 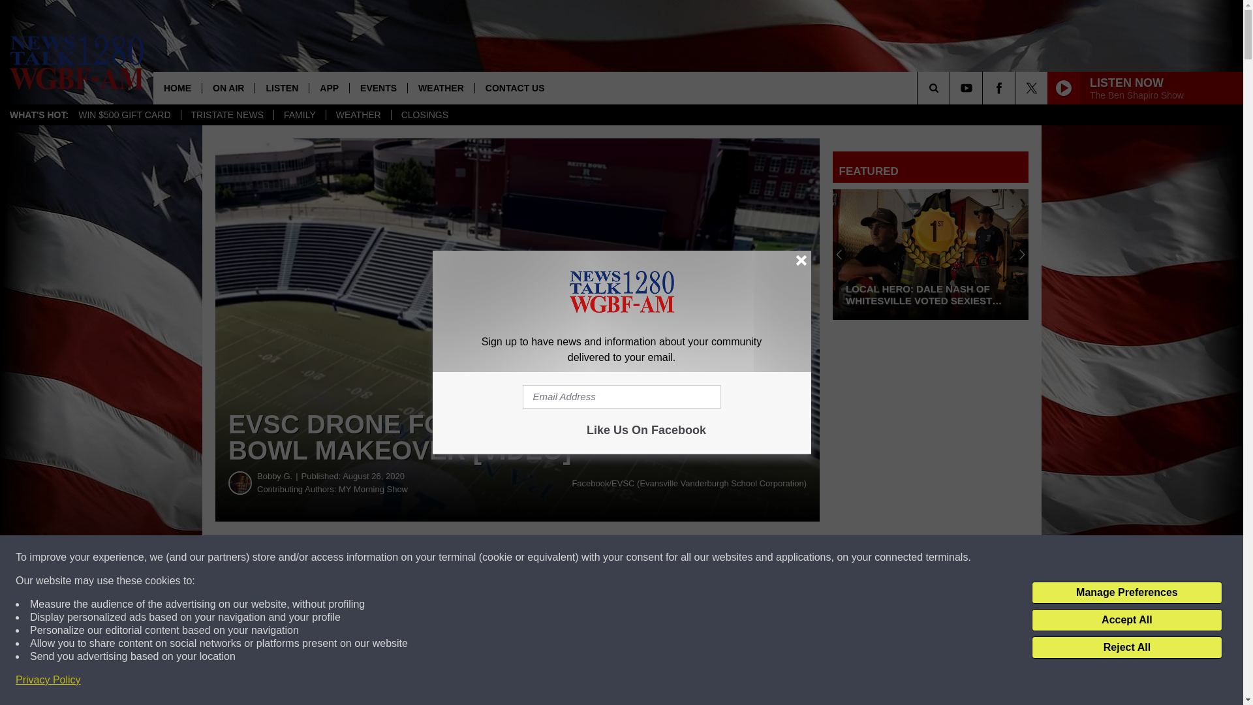 What do you see at coordinates (397, 557) in the screenshot?
I see `Share on Facebook` at bounding box center [397, 557].